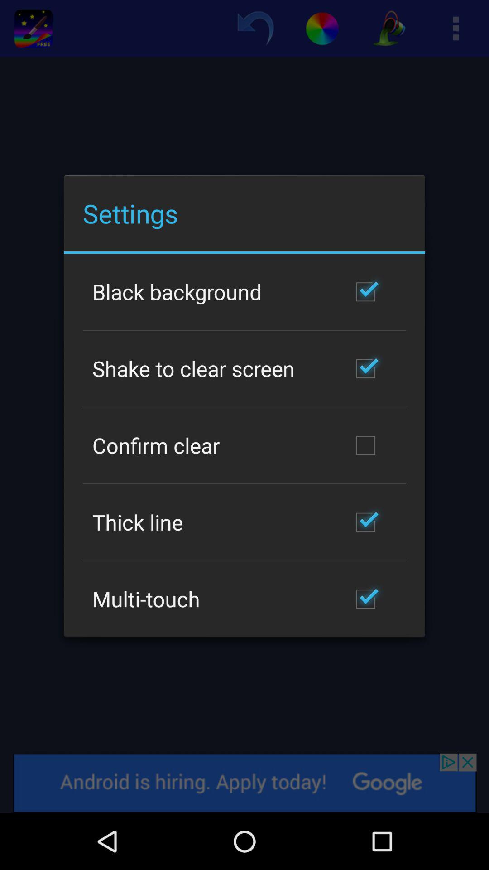 Image resolution: width=489 pixels, height=870 pixels. What do you see at coordinates (146, 599) in the screenshot?
I see `open the app below thick line` at bounding box center [146, 599].